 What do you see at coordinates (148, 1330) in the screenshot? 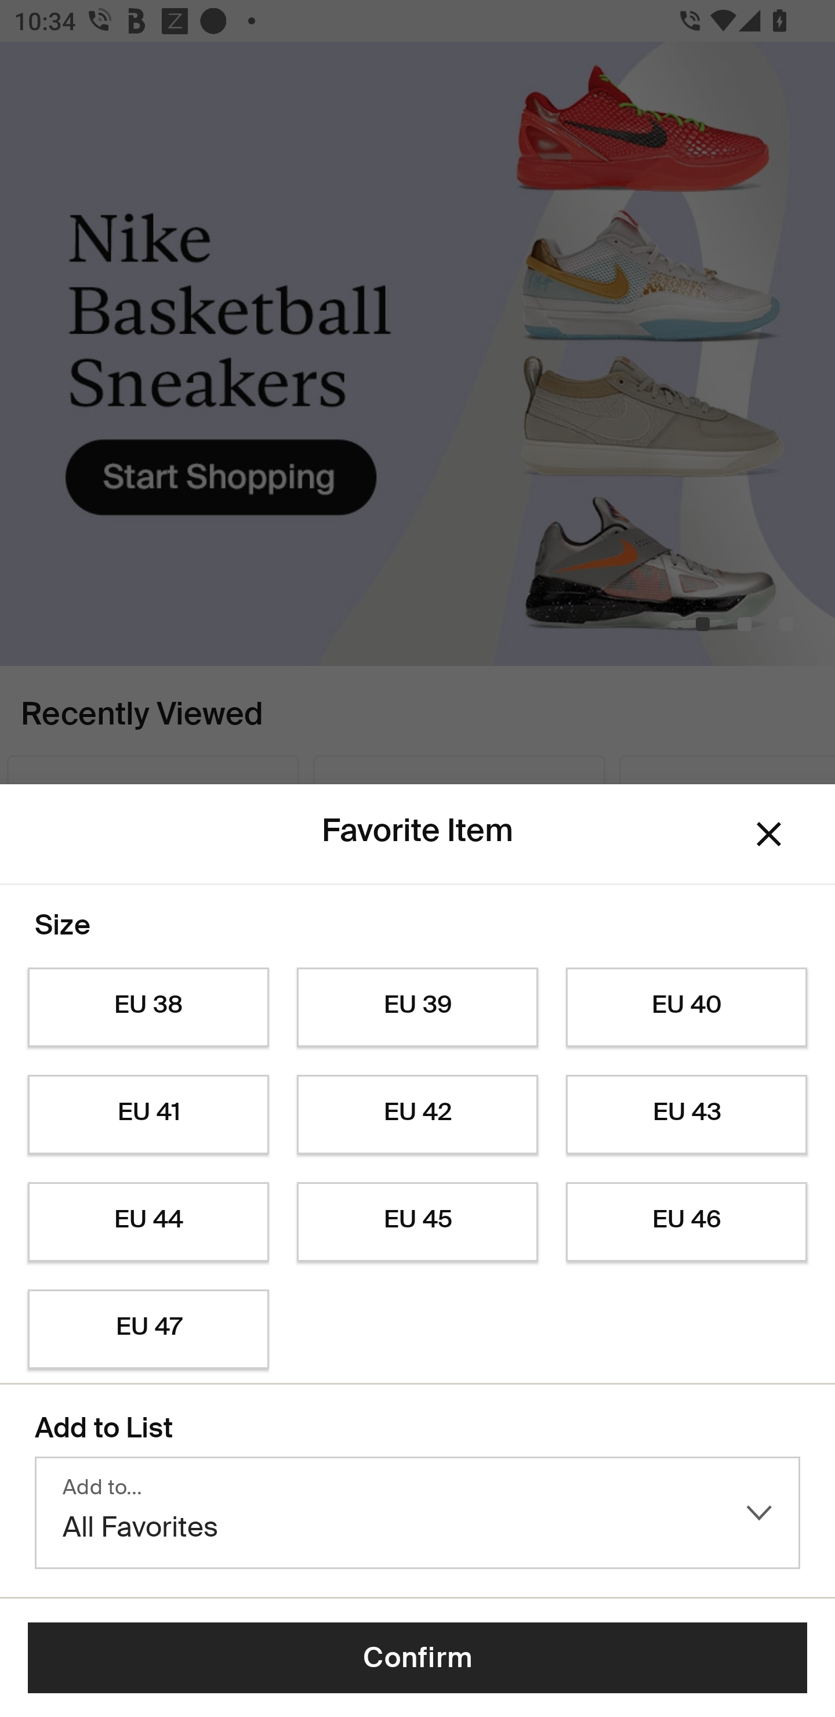
I see `EU 47` at bounding box center [148, 1330].